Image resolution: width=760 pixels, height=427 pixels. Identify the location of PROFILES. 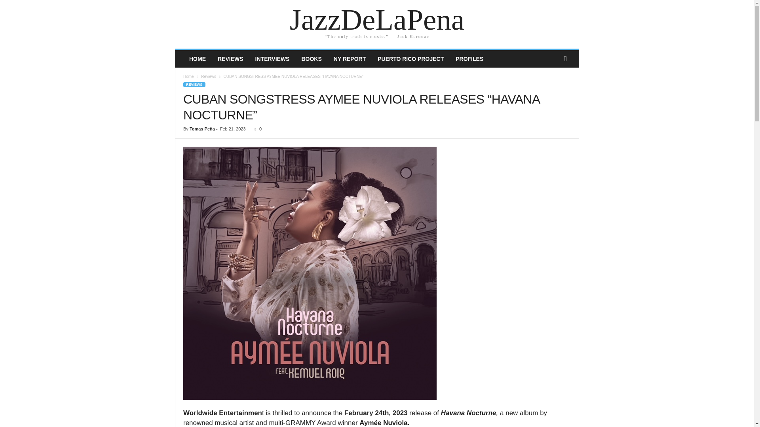
(469, 59).